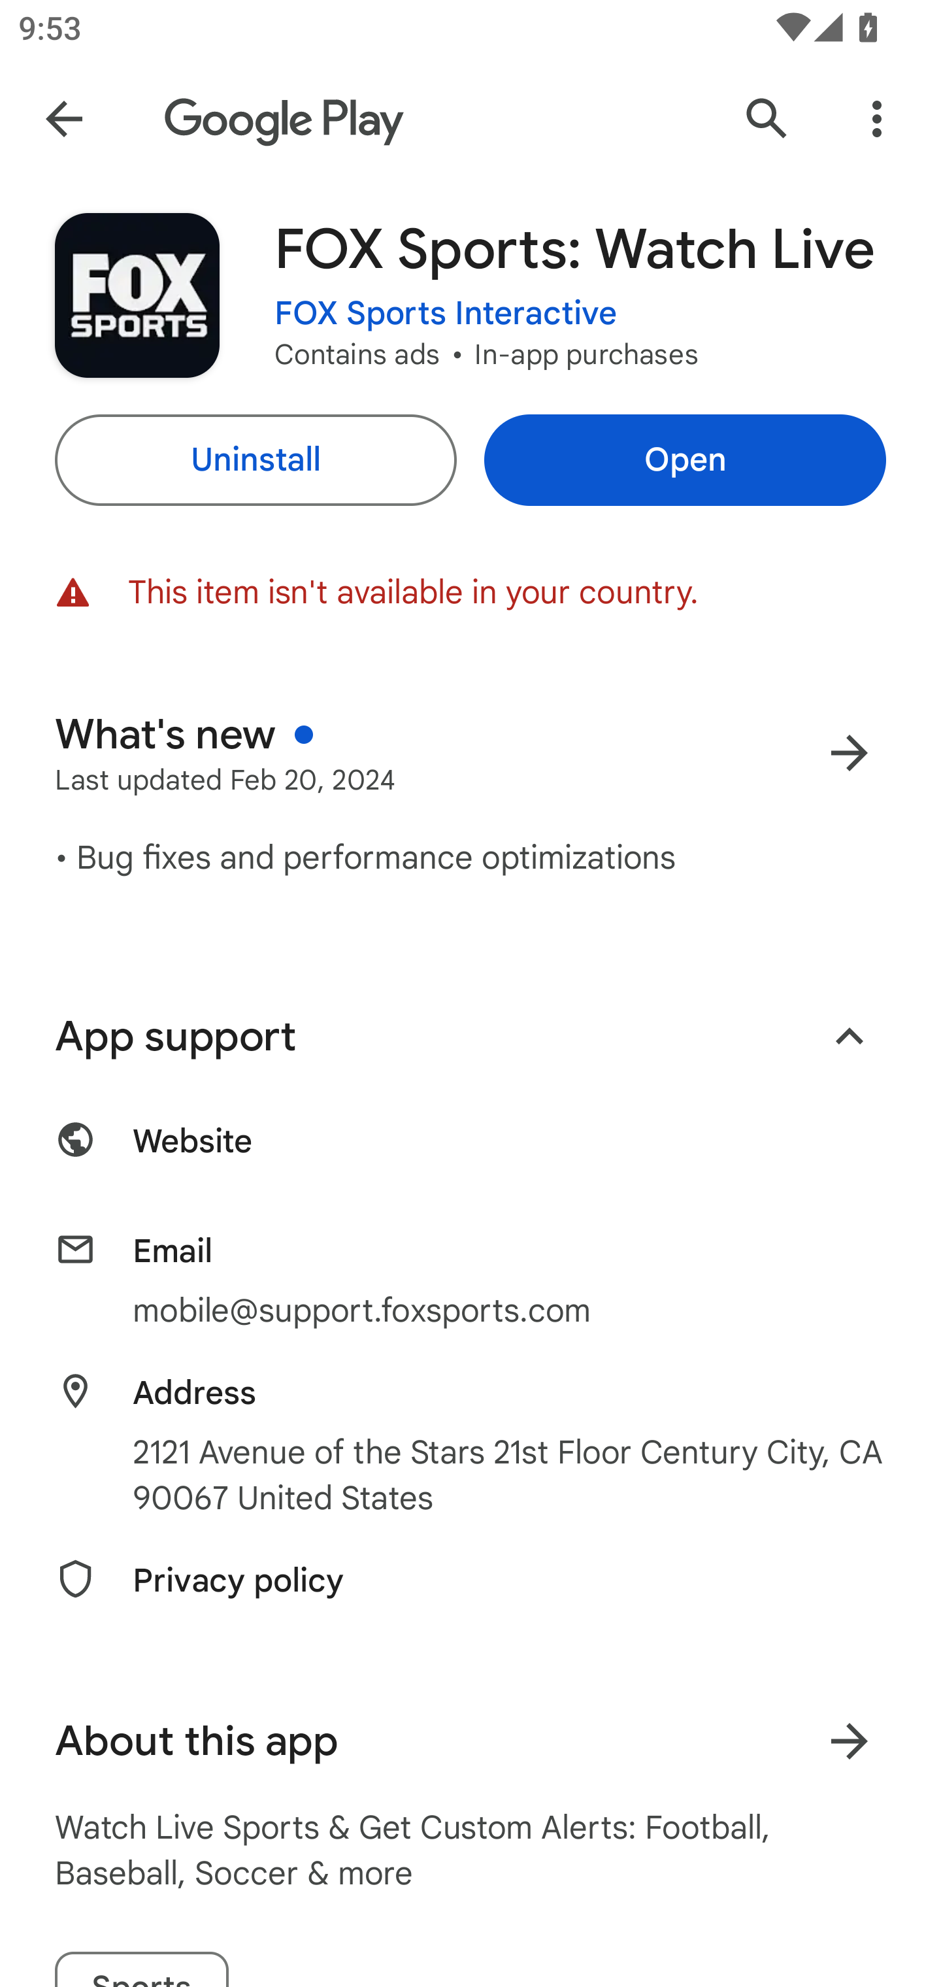 The width and height of the screenshot is (941, 1987). What do you see at coordinates (849, 1035) in the screenshot?
I see `Collapse` at bounding box center [849, 1035].